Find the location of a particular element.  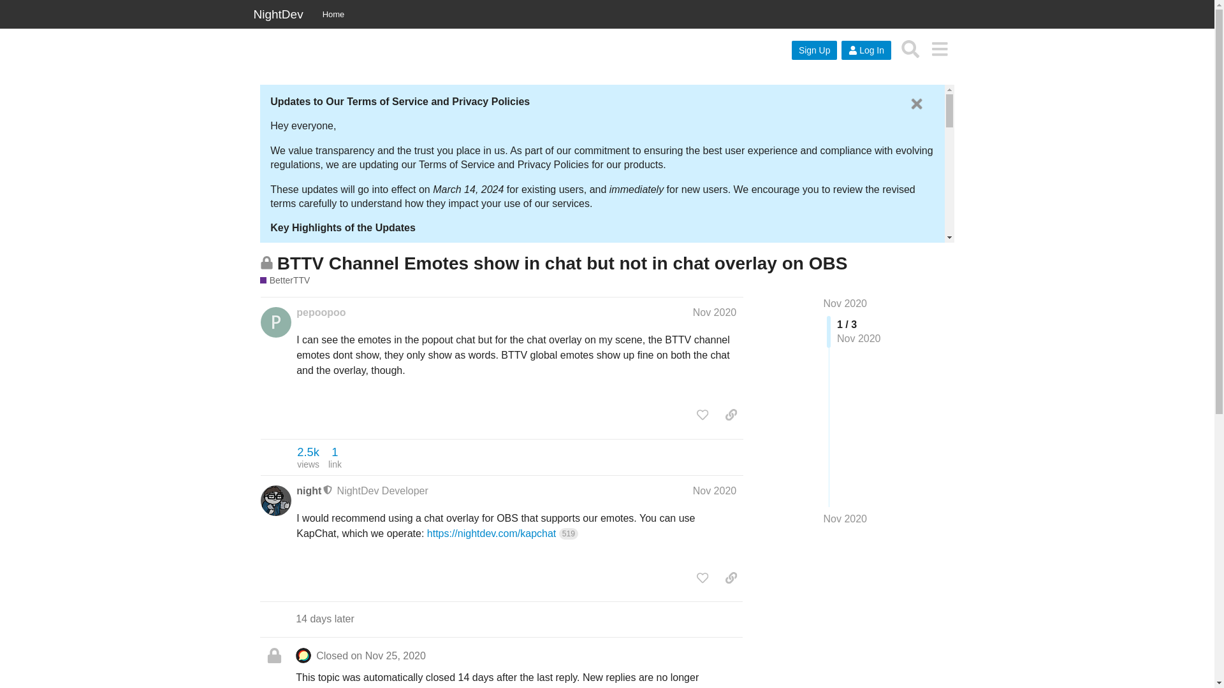

Jump to the first post is located at coordinates (845, 303).